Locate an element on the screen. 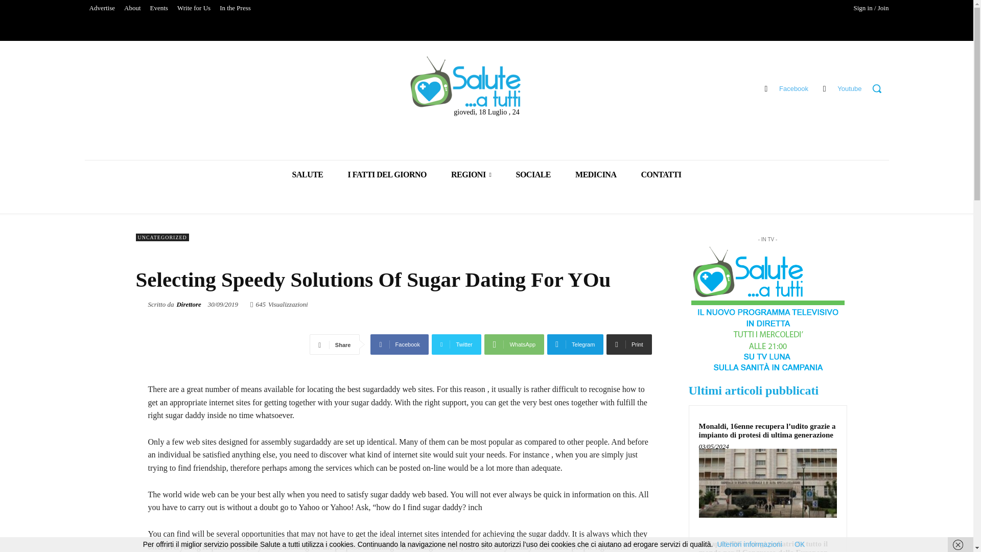  In the Press is located at coordinates (235, 8).